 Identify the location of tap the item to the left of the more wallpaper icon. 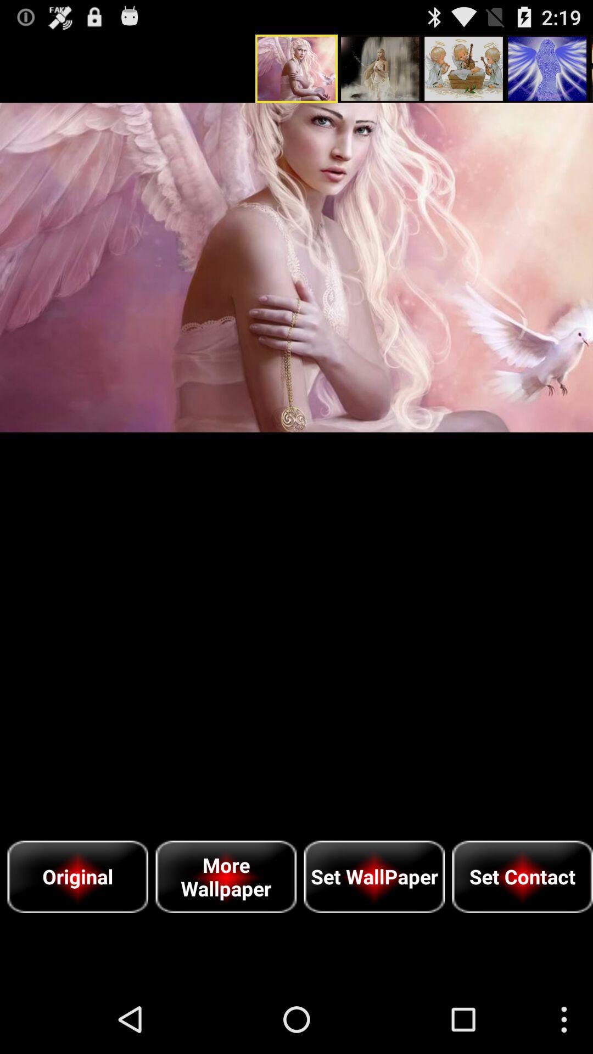
(78, 876).